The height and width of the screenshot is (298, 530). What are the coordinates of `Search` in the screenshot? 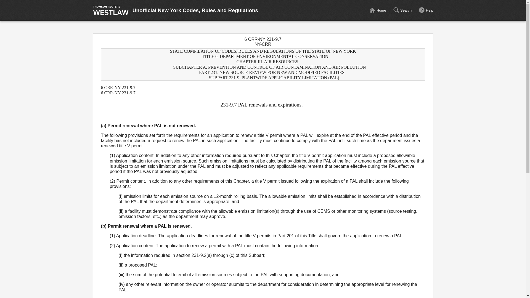 It's located at (402, 10).